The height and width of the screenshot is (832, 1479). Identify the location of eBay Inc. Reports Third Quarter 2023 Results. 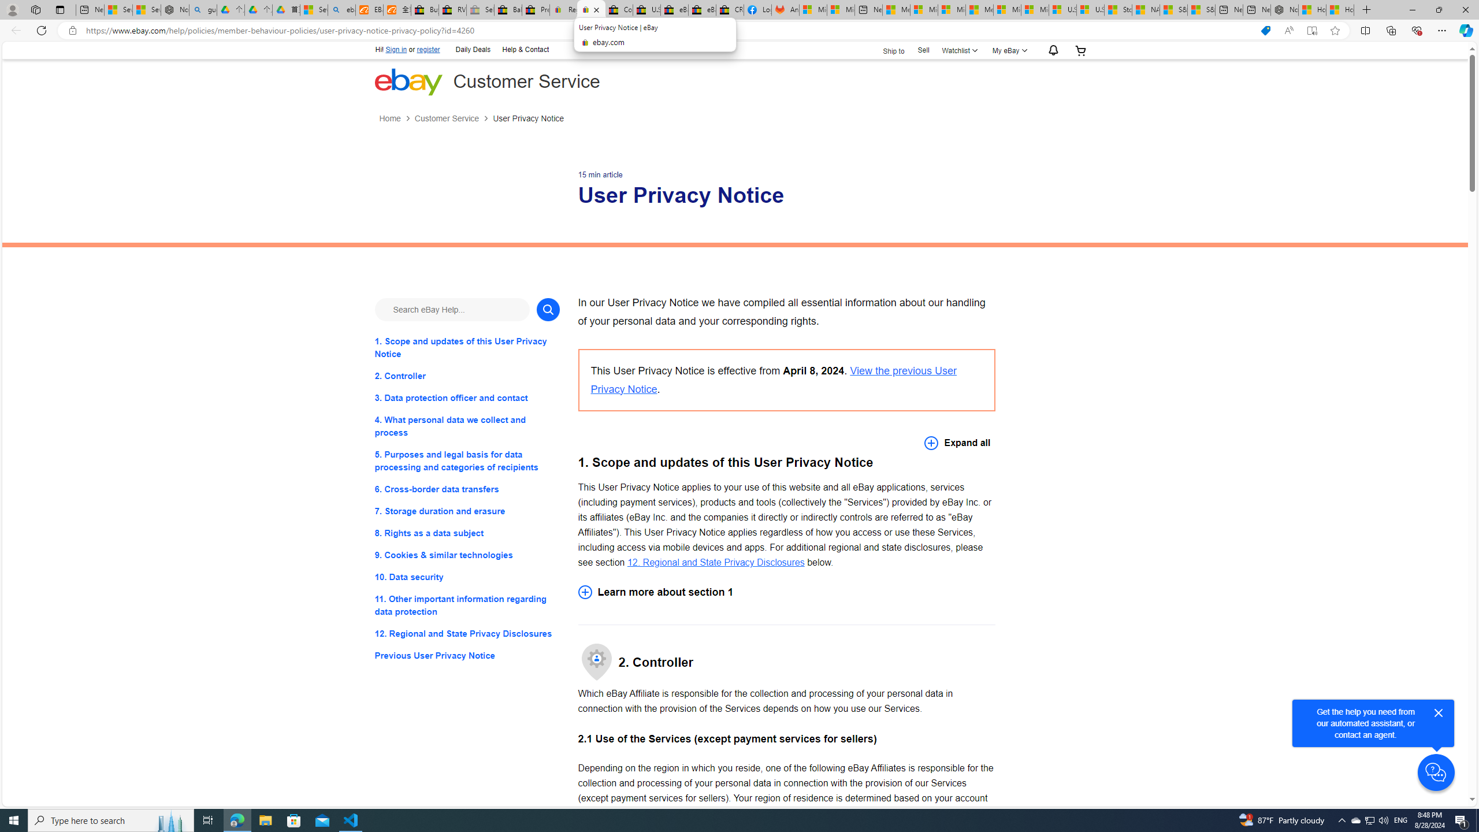
(703, 10).